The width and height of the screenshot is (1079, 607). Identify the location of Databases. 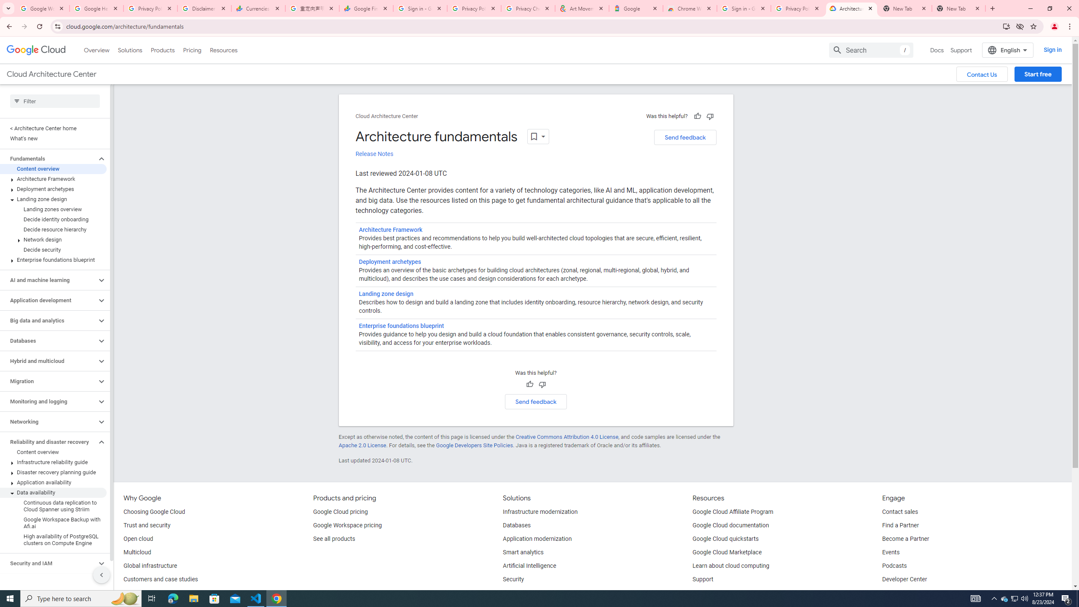
(517, 525).